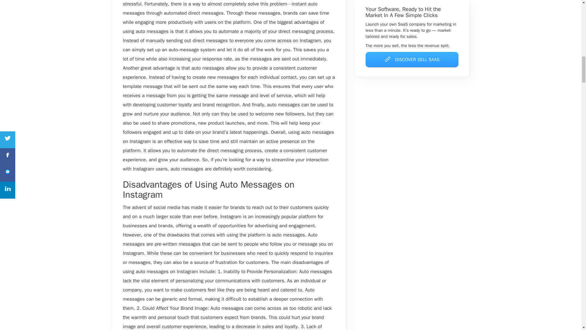  Describe the element at coordinates (412, 60) in the screenshot. I see `DISCOVER SELL SAAS` at that location.